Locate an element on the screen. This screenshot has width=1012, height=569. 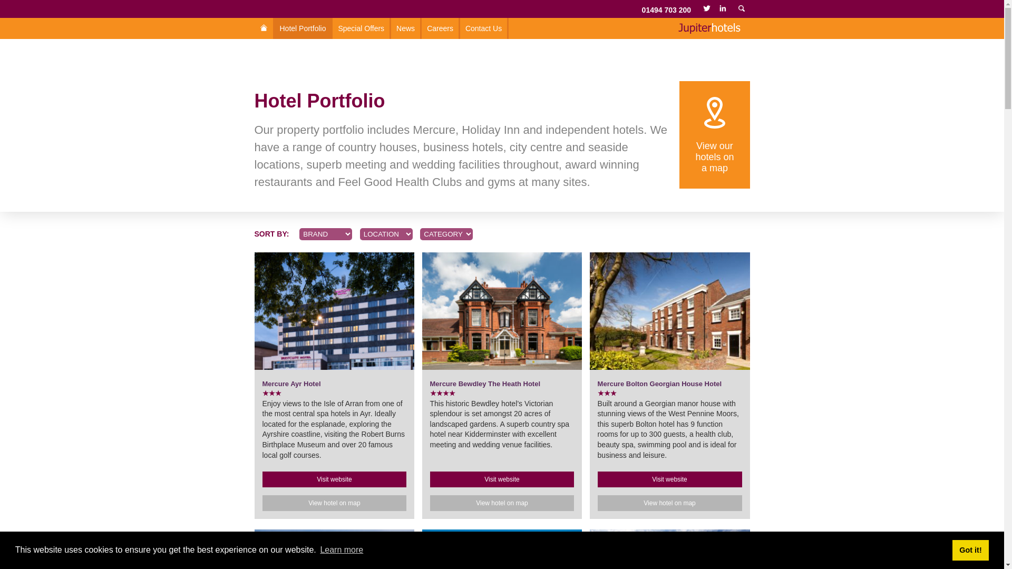
Learn more is located at coordinates (304, 28).